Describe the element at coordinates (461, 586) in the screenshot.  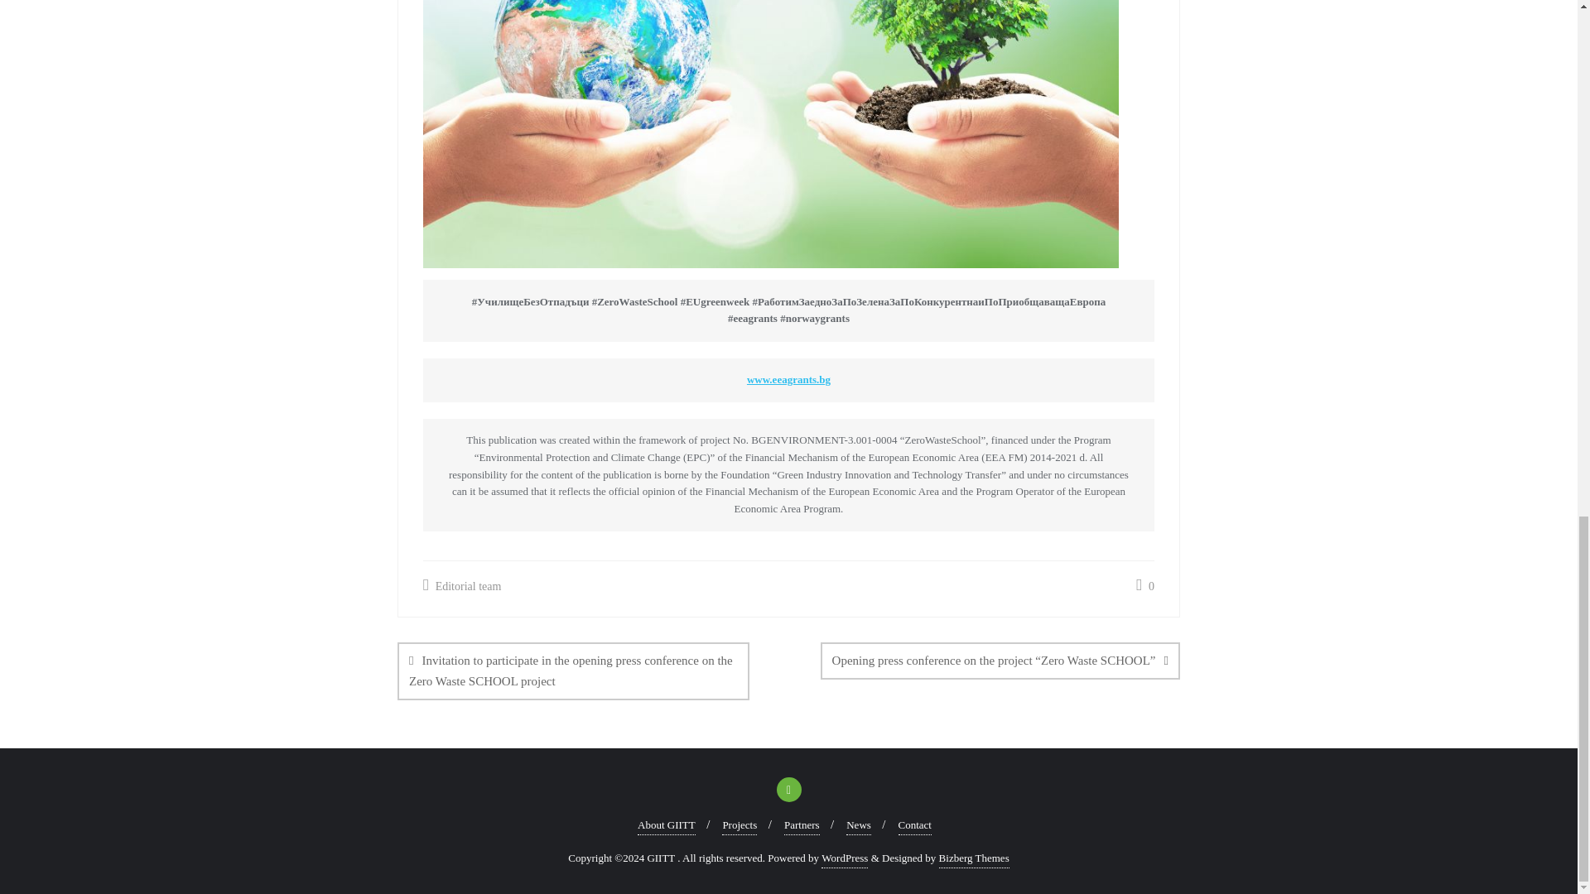
I see `Editorial team` at that location.